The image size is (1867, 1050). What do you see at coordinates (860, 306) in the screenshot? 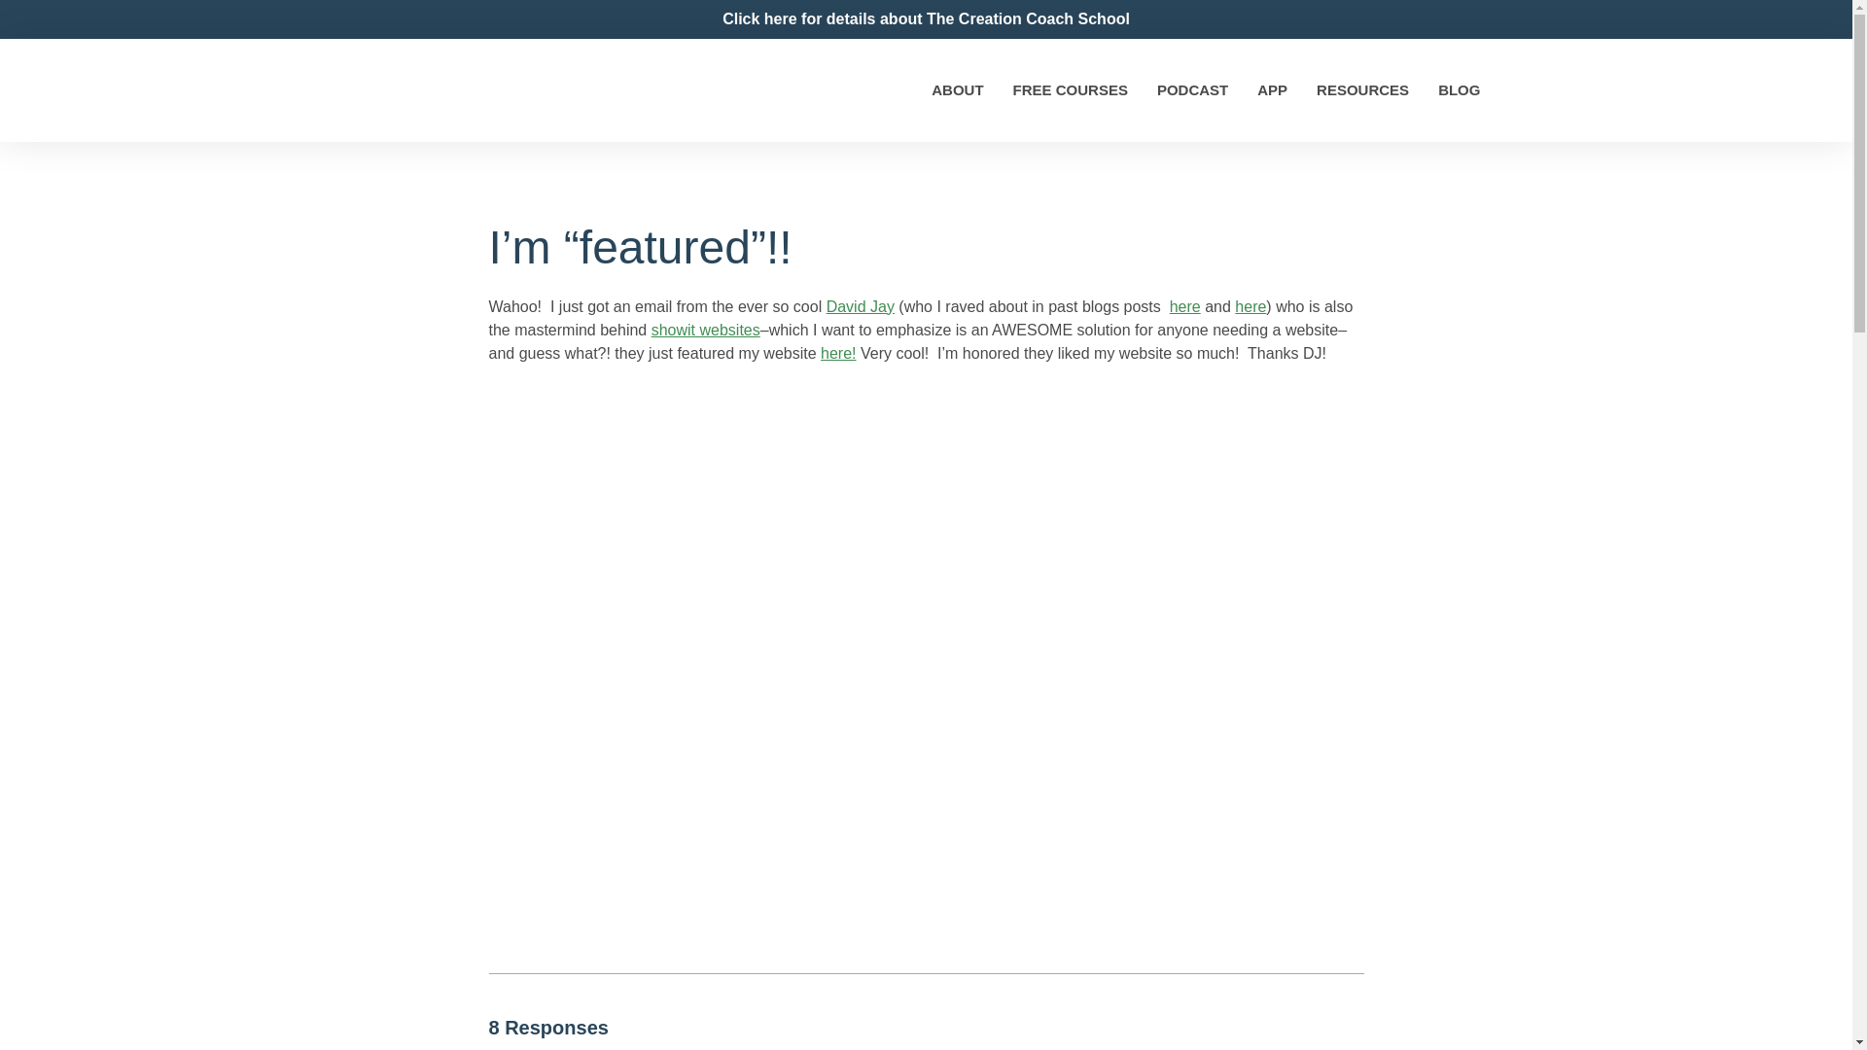
I see `David Jay` at bounding box center [860, 306].